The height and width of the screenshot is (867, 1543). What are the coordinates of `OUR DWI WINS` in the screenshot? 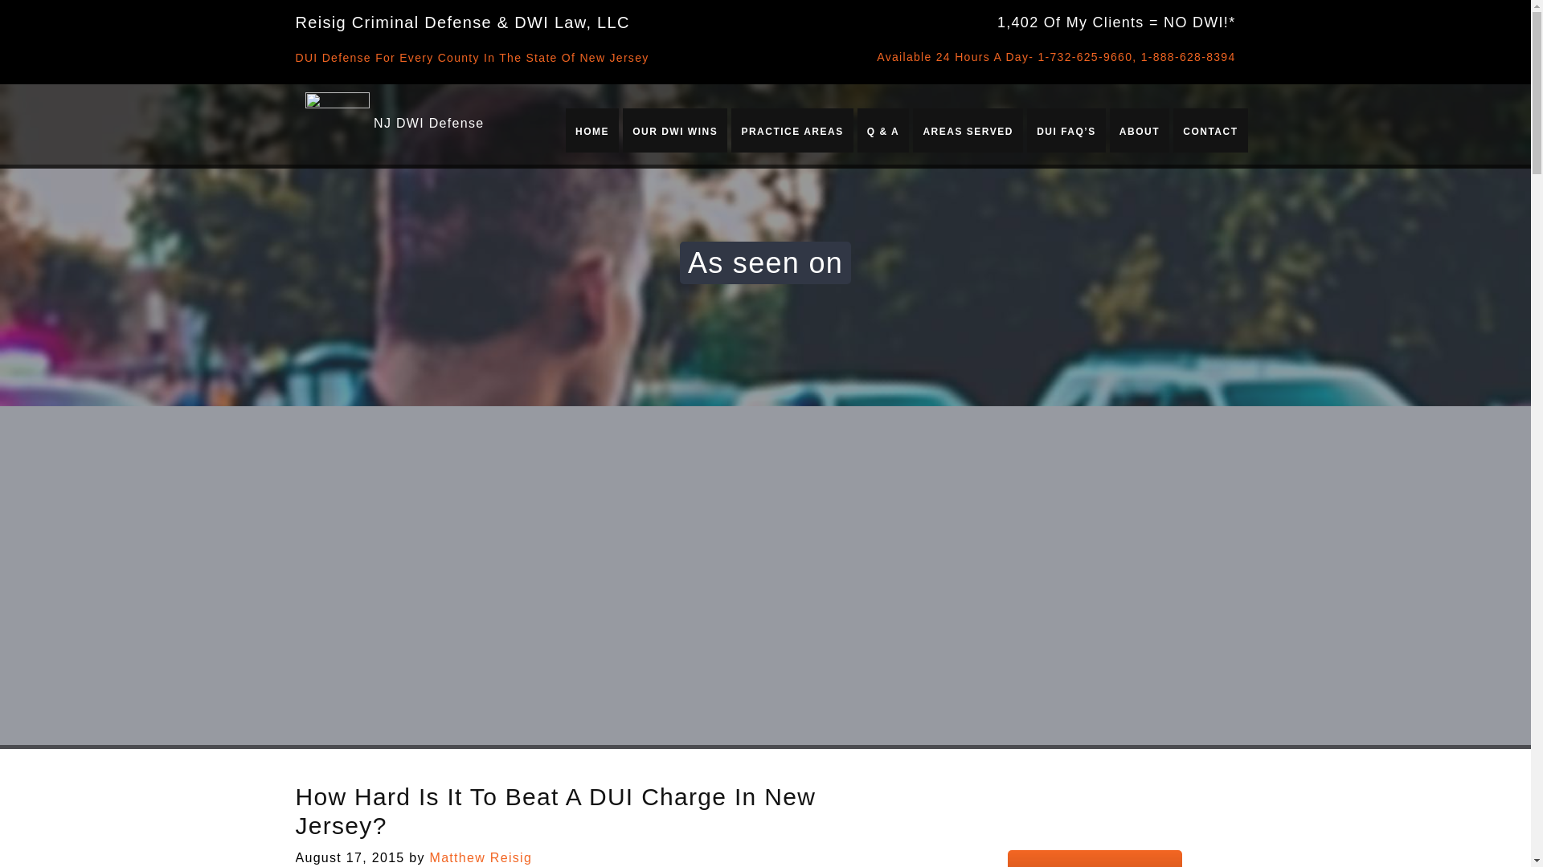 It's located at (675, 129).